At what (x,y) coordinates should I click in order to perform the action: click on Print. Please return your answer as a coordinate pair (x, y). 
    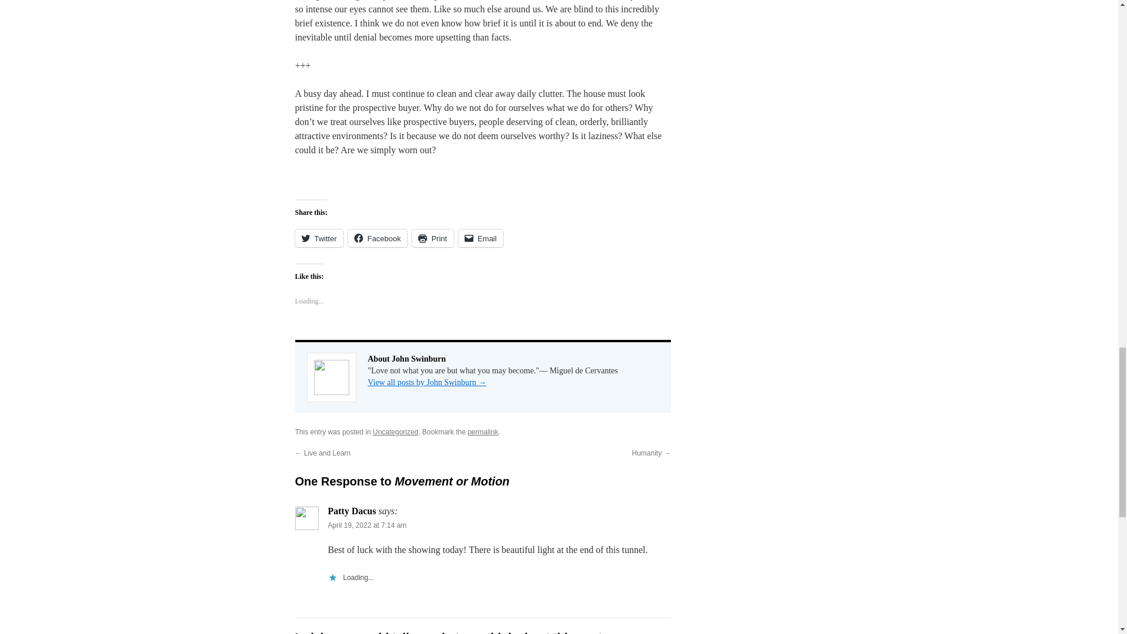
    Looking at the image, I should click on (433, 238).